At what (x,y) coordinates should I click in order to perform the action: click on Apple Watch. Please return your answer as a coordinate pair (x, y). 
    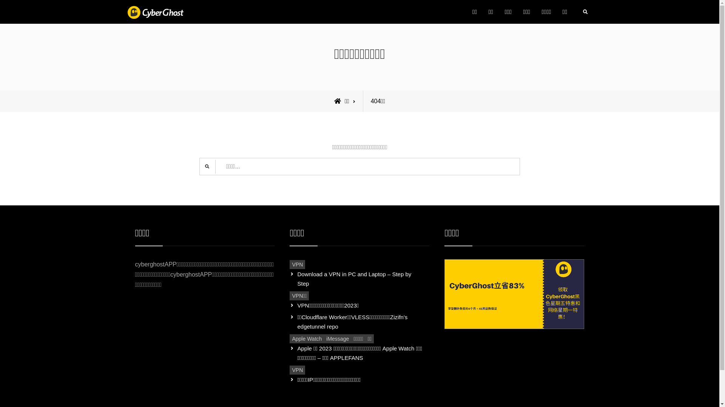
    Looking at the image, I should click on (307, 339).